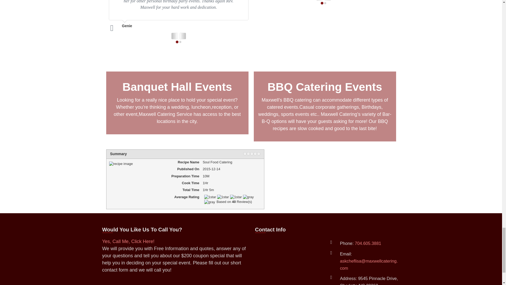 Image resolution: width=506 pixels, height=285 pixels. I want to click on 3, so click(251, 154).